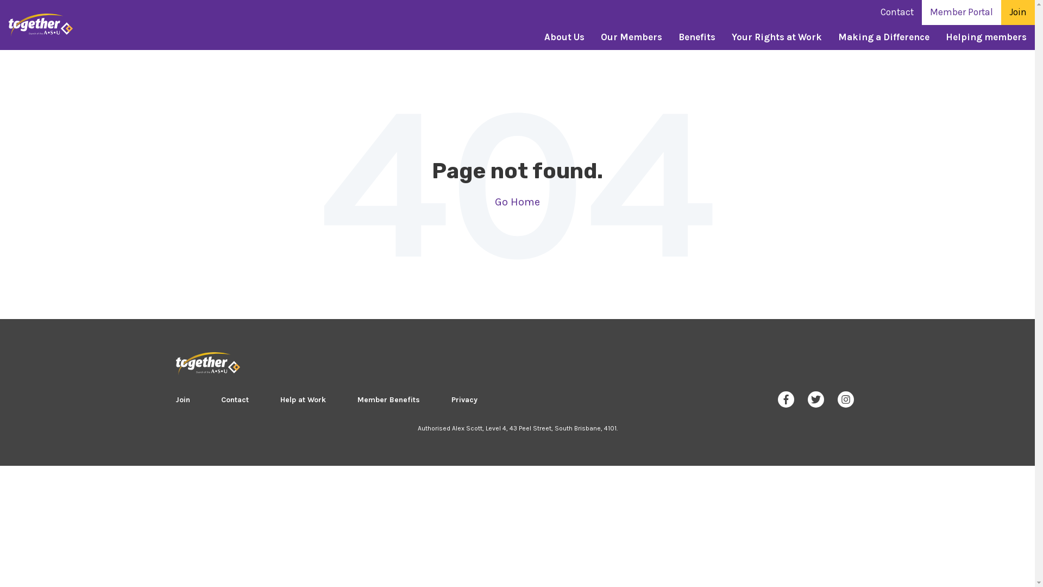 This screenshot has width=1043, height=587. What do you see at coordinates (697, 38) in the screenshot?
I see `Benefits` at bounding box center [697, 38].